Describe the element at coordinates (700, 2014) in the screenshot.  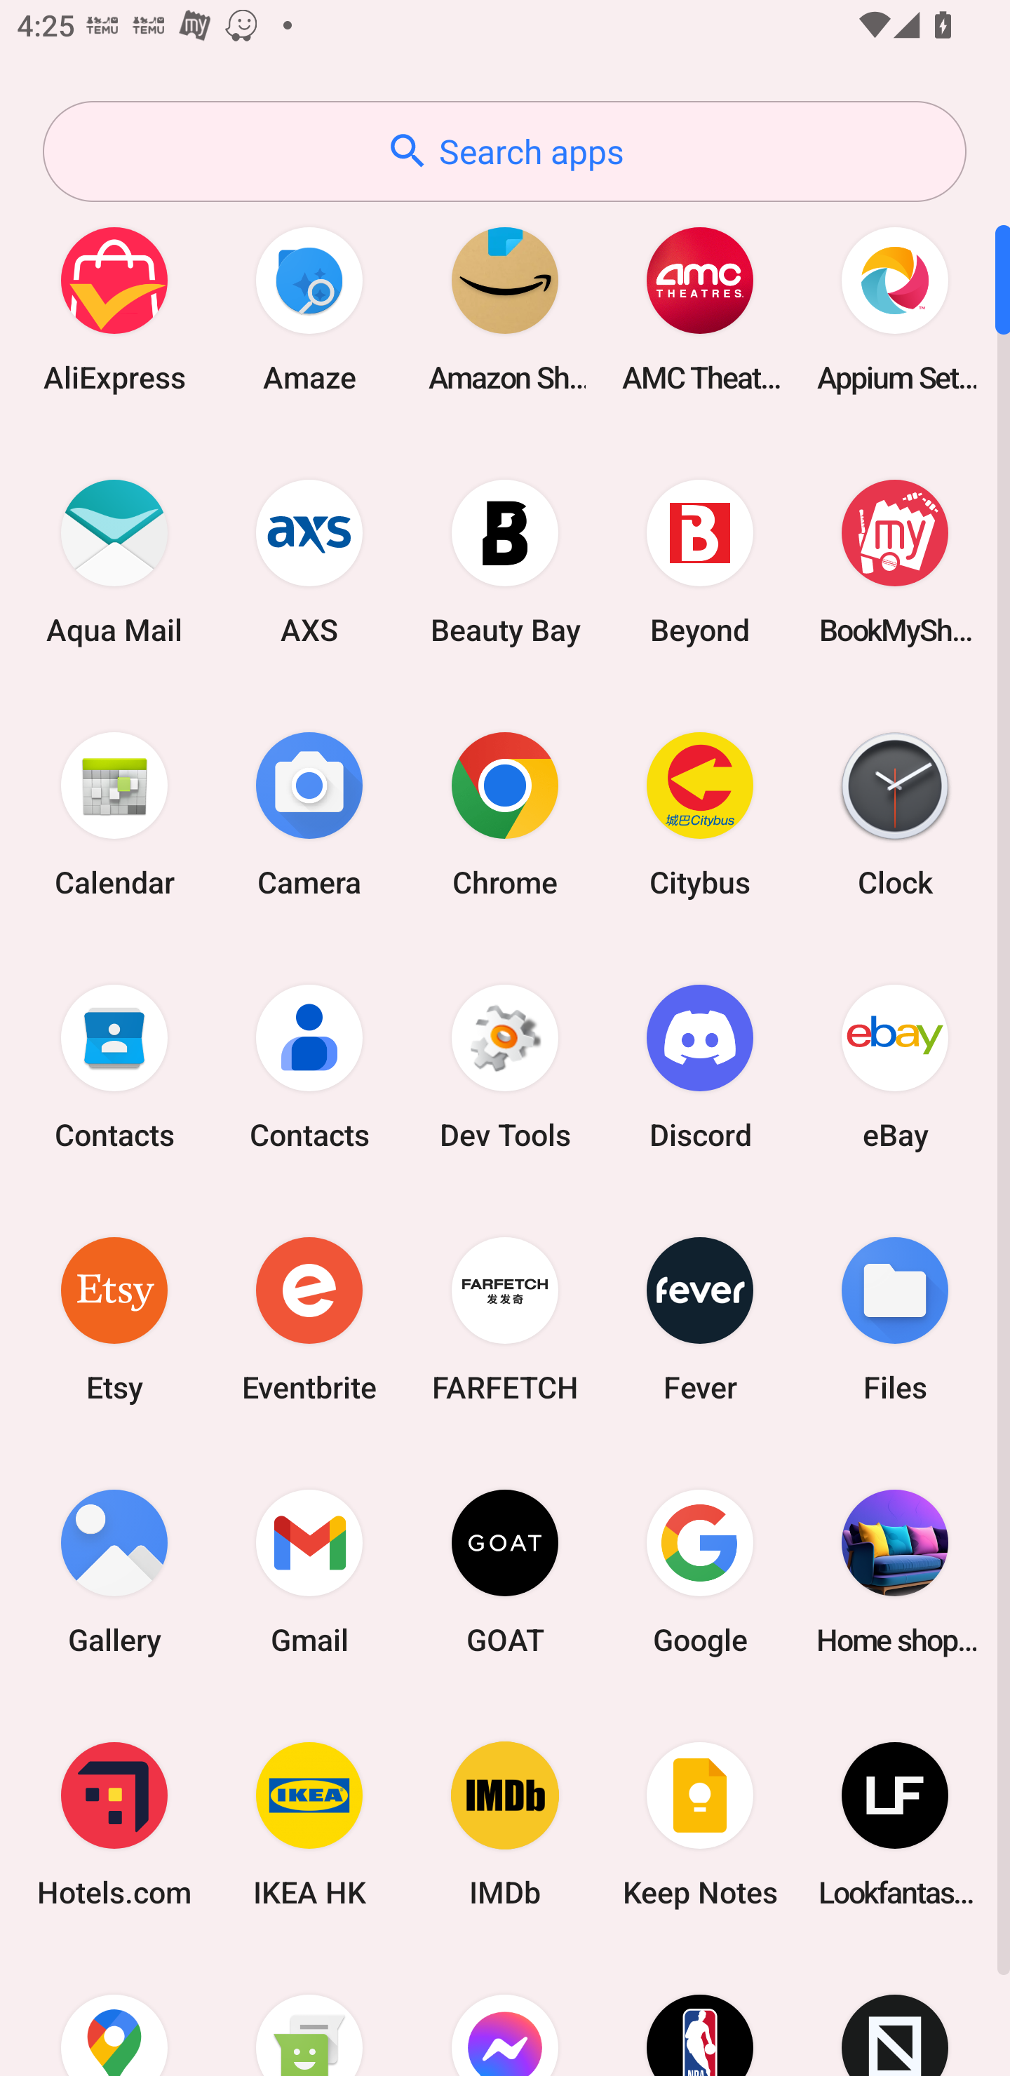
I see `NBA` at that location.